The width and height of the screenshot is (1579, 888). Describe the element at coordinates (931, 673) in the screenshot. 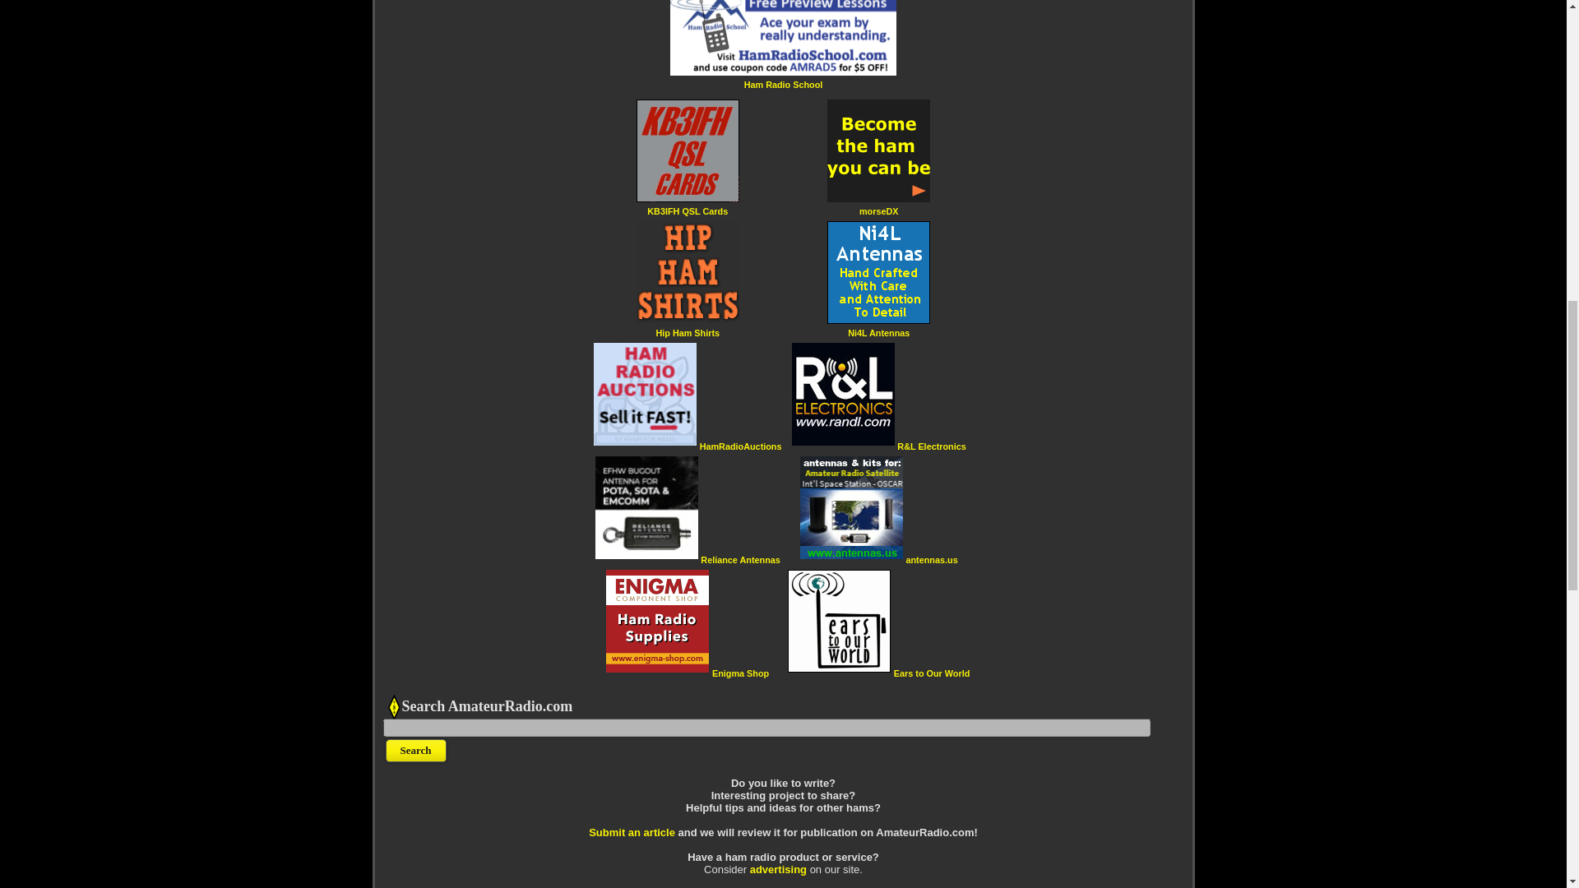

I see `Ears to Our World` at that location.